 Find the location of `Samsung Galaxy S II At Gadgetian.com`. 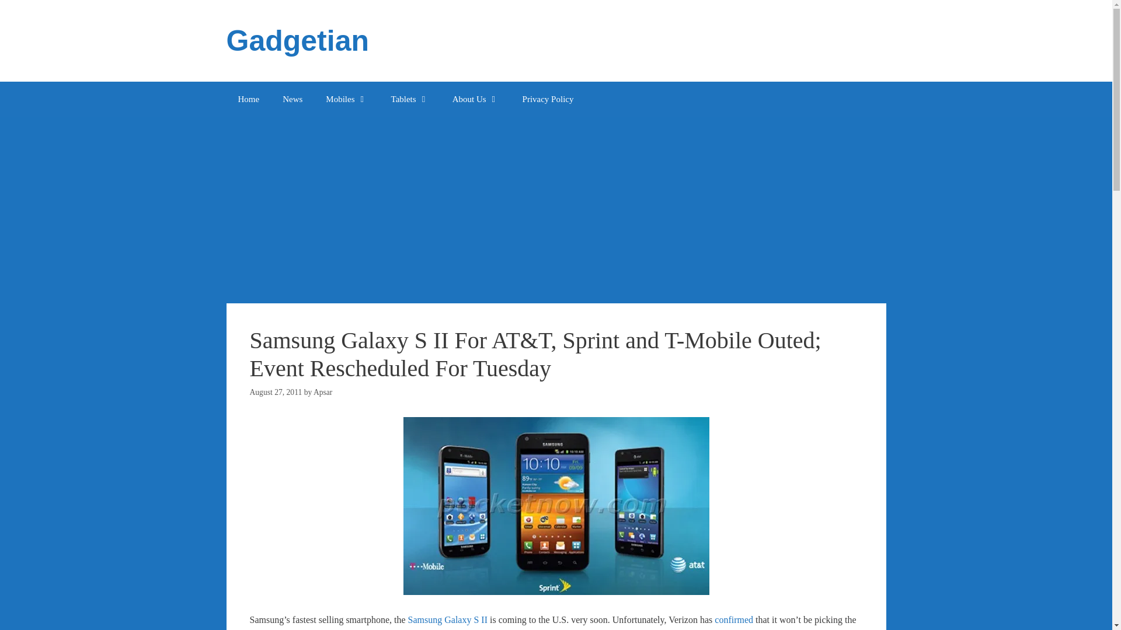

Samsung Galaxy S II At Gadgetian.com is located at coordinates (447, 619).